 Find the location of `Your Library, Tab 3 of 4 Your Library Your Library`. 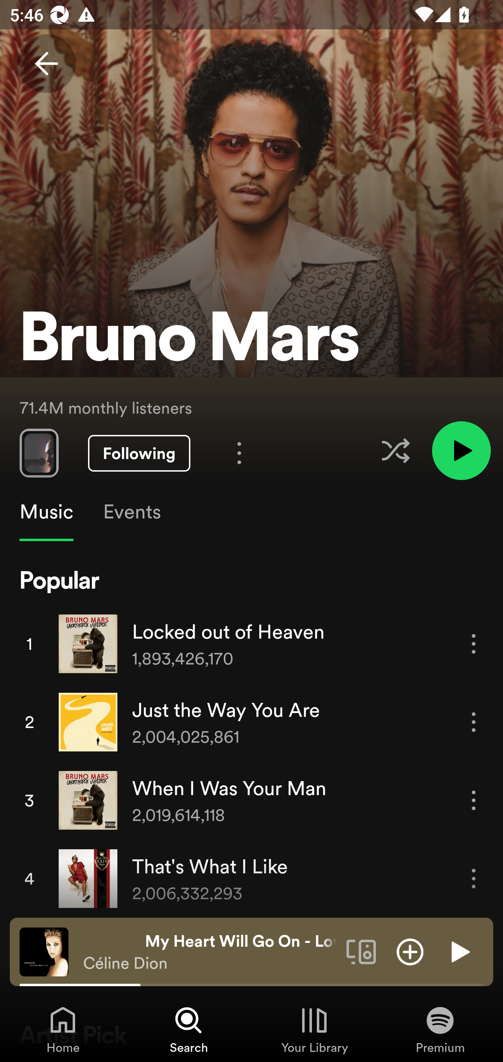

Your Library, Tab 3 of 4 Your Library Your Library is located at coordinates (314, 1029).